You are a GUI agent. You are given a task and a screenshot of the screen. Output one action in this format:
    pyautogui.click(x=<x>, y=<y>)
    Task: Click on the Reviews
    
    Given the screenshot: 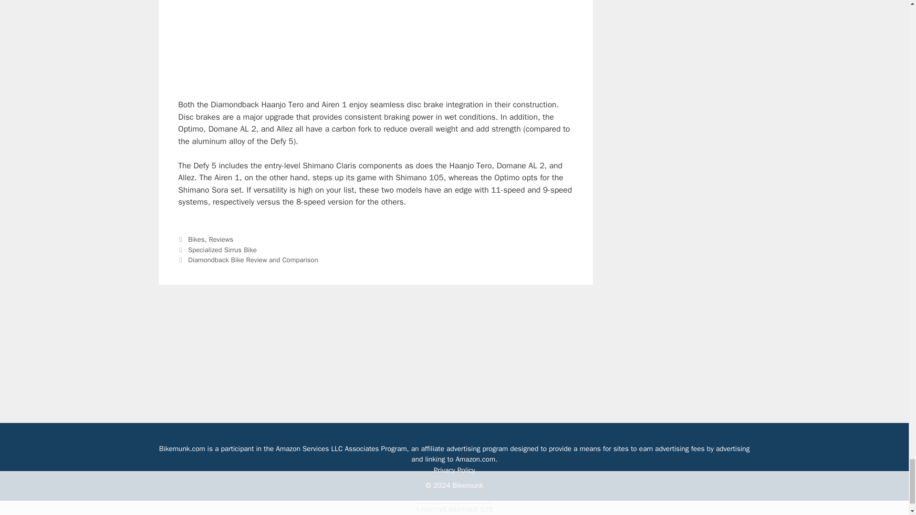 What is the action you would take?
    pyautogui.click(x=221, y=239)
    